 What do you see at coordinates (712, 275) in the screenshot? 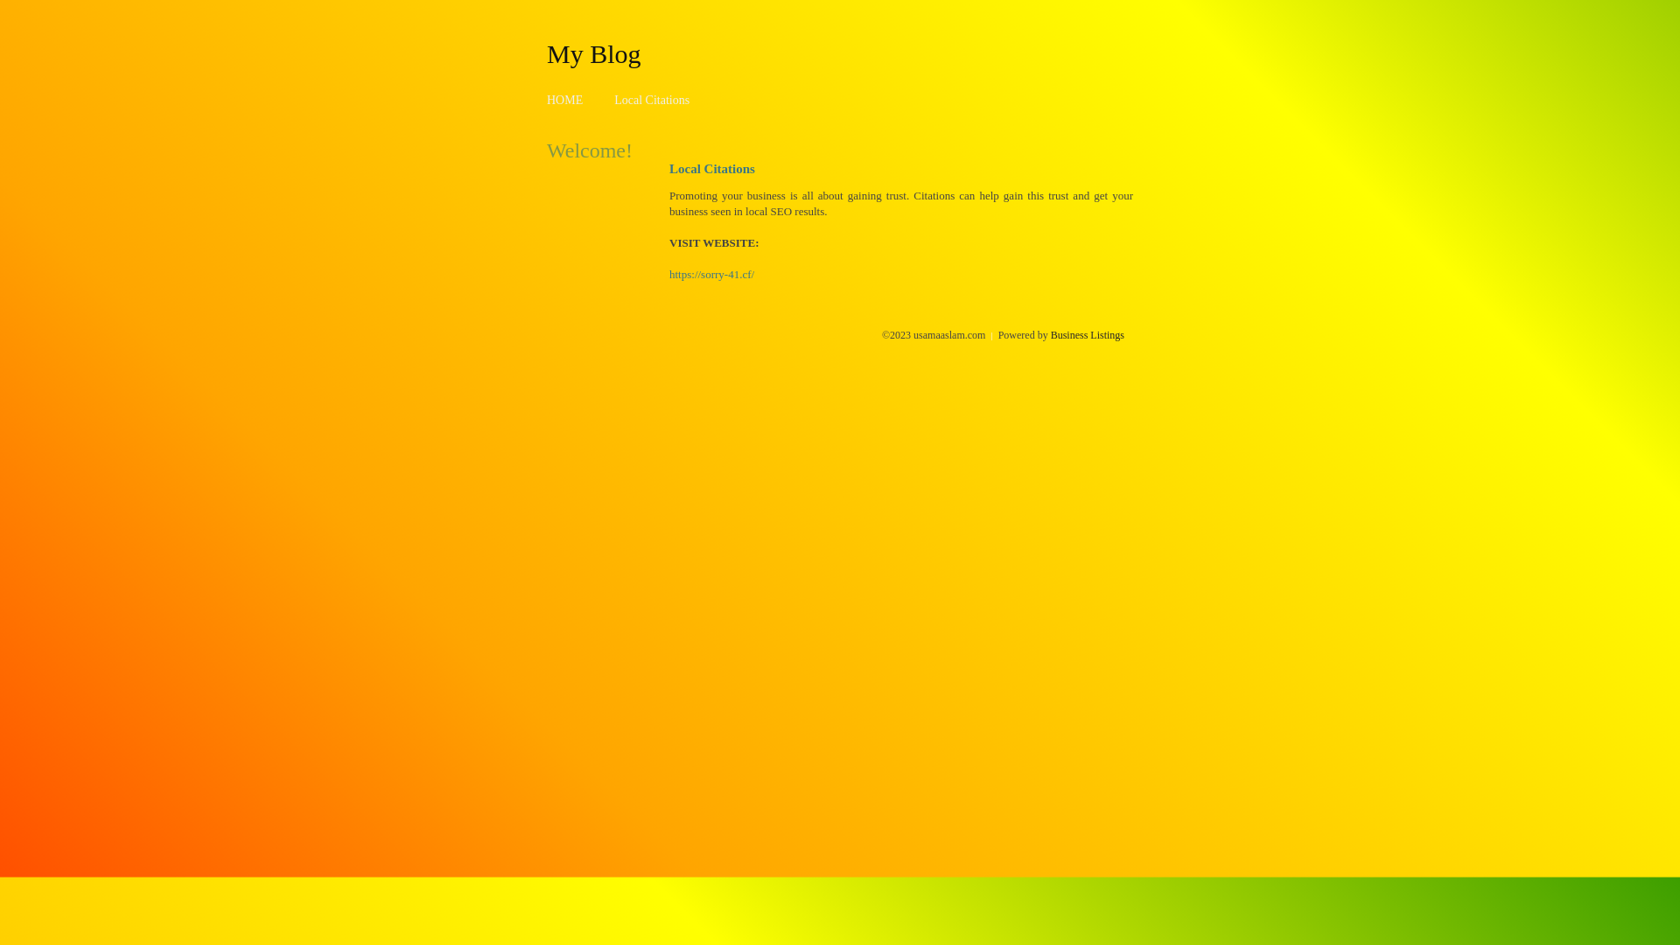
I see `https://sorry-41.cf/` at bounding box center [712, 275].